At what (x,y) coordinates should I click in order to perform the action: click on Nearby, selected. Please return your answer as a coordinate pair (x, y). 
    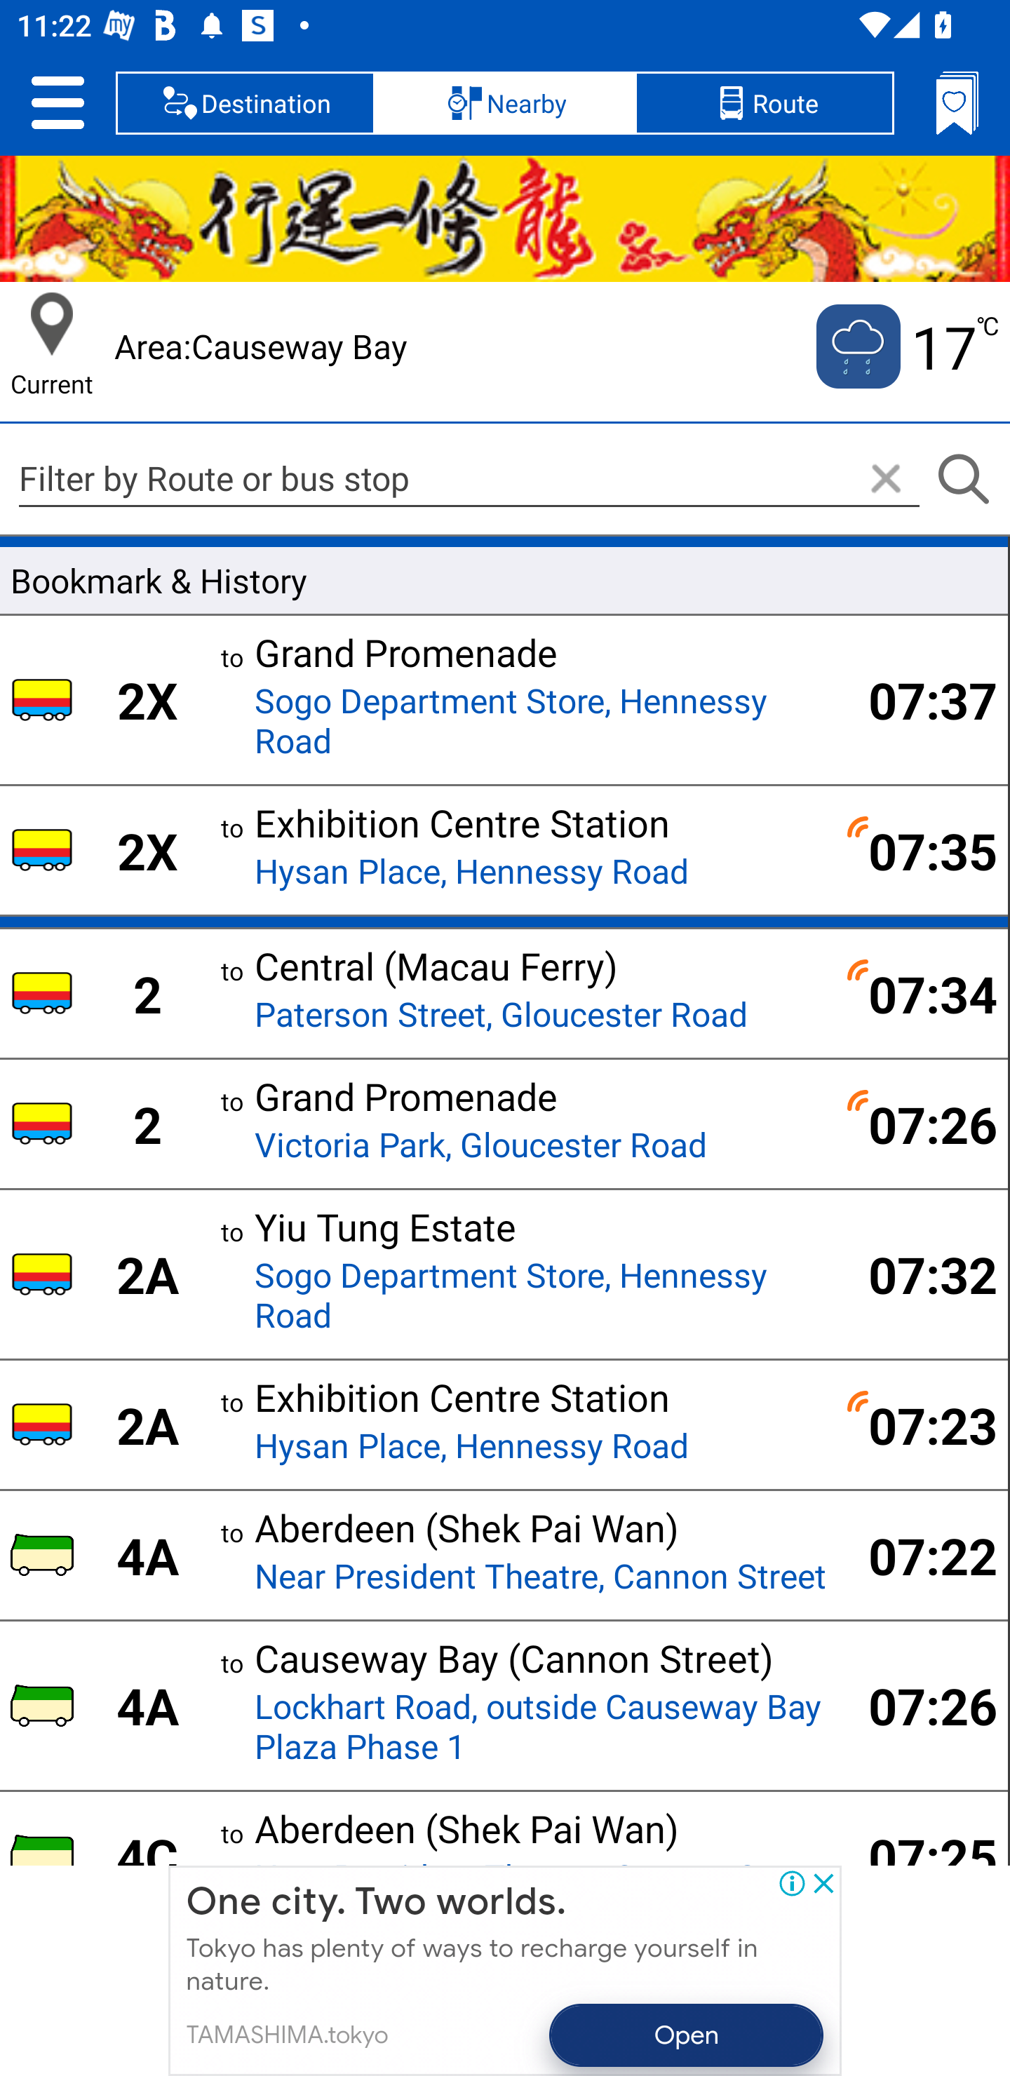
    Looking at the image, I should click on (505, 102).